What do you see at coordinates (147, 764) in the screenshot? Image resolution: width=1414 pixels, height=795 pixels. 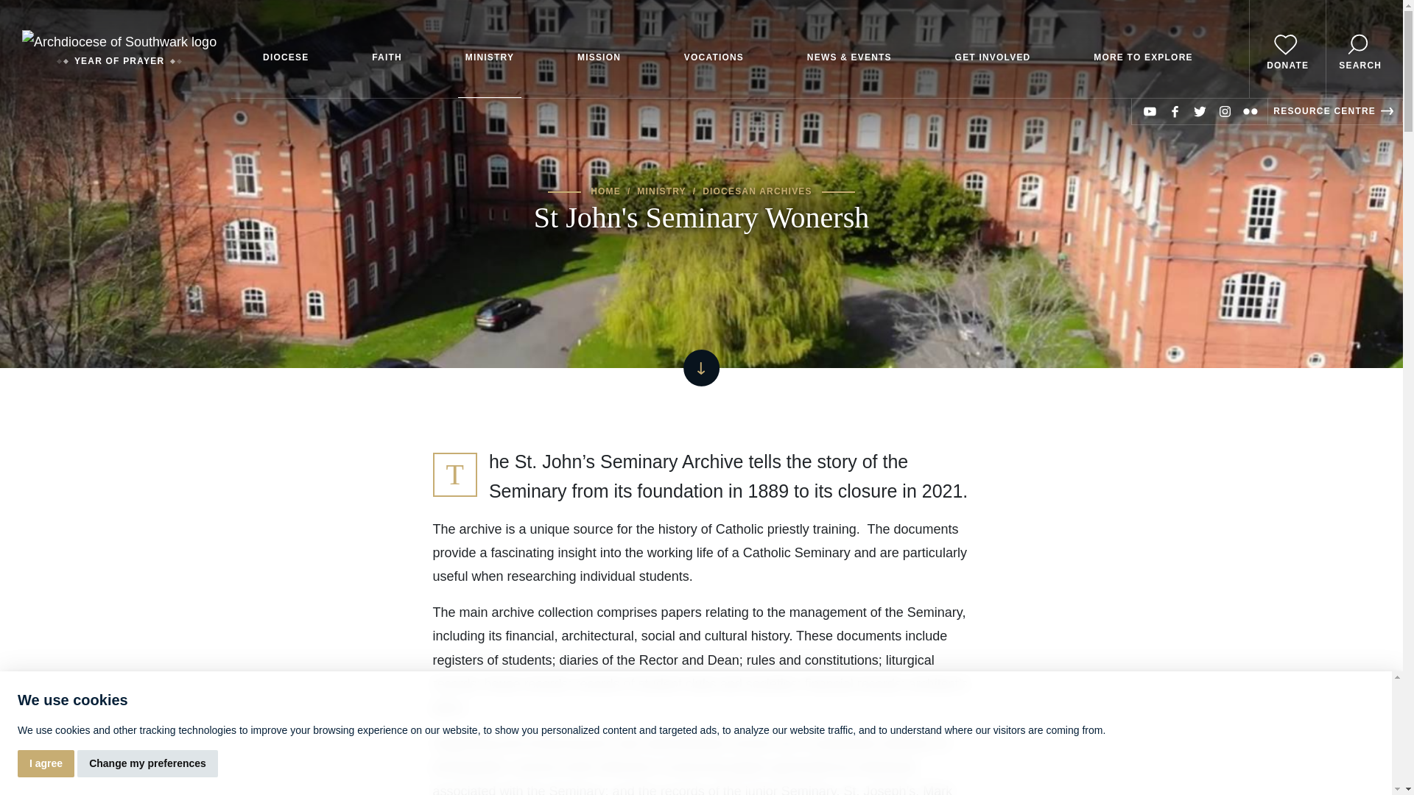 I see `Change my preferences` at bounding box center [147, 764].